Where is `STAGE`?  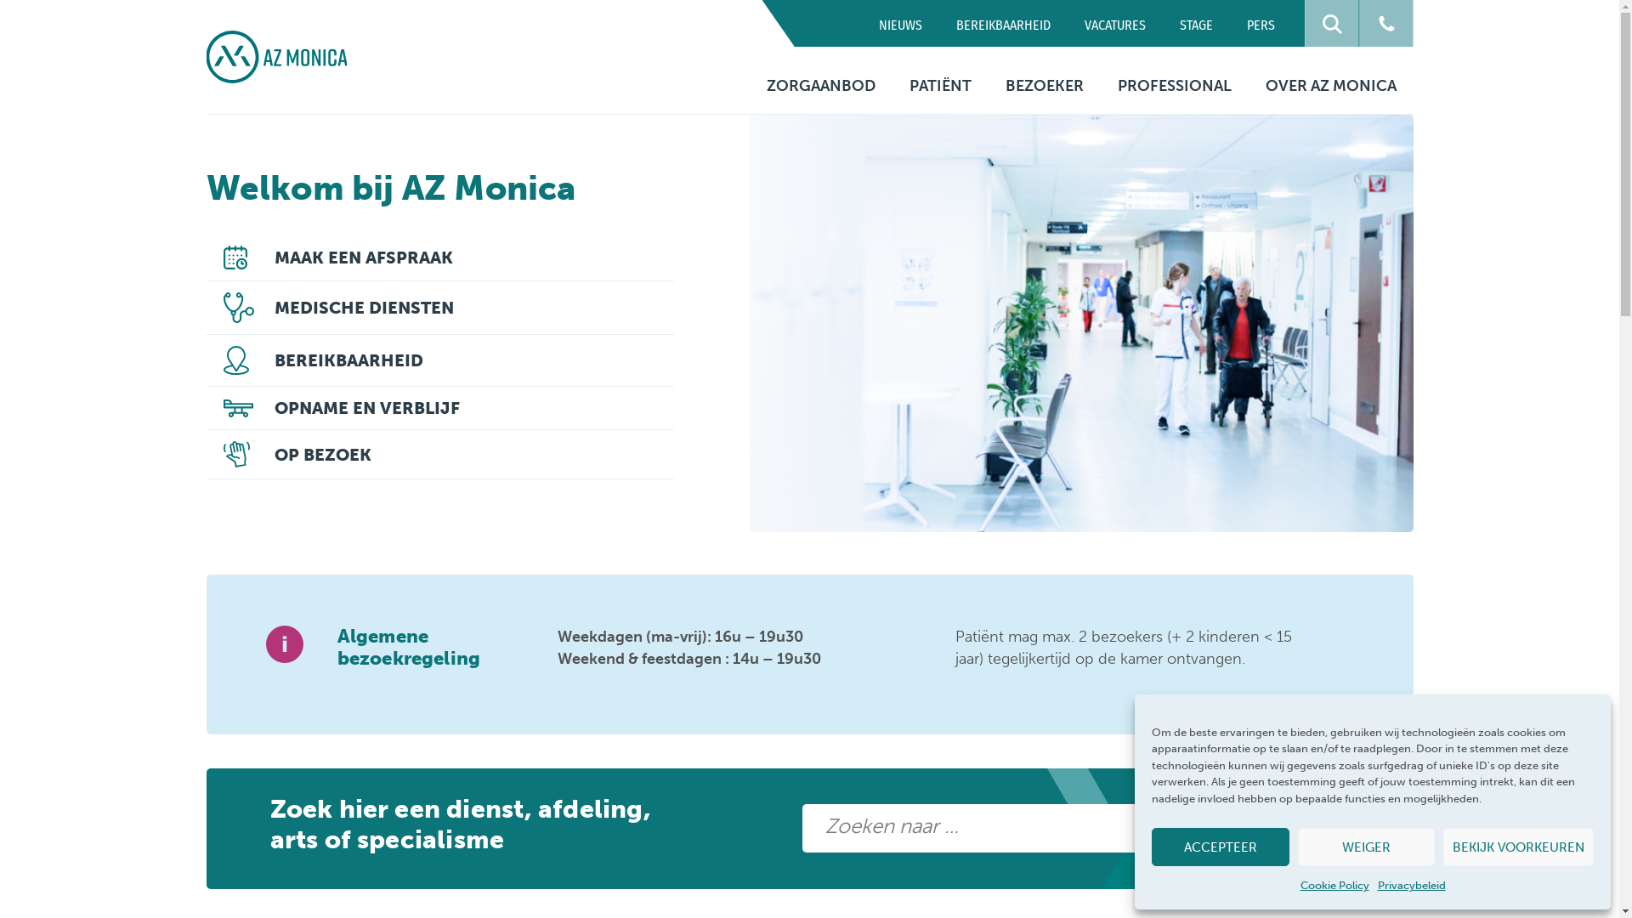 STAGE is located at coordinates (1197, 24).